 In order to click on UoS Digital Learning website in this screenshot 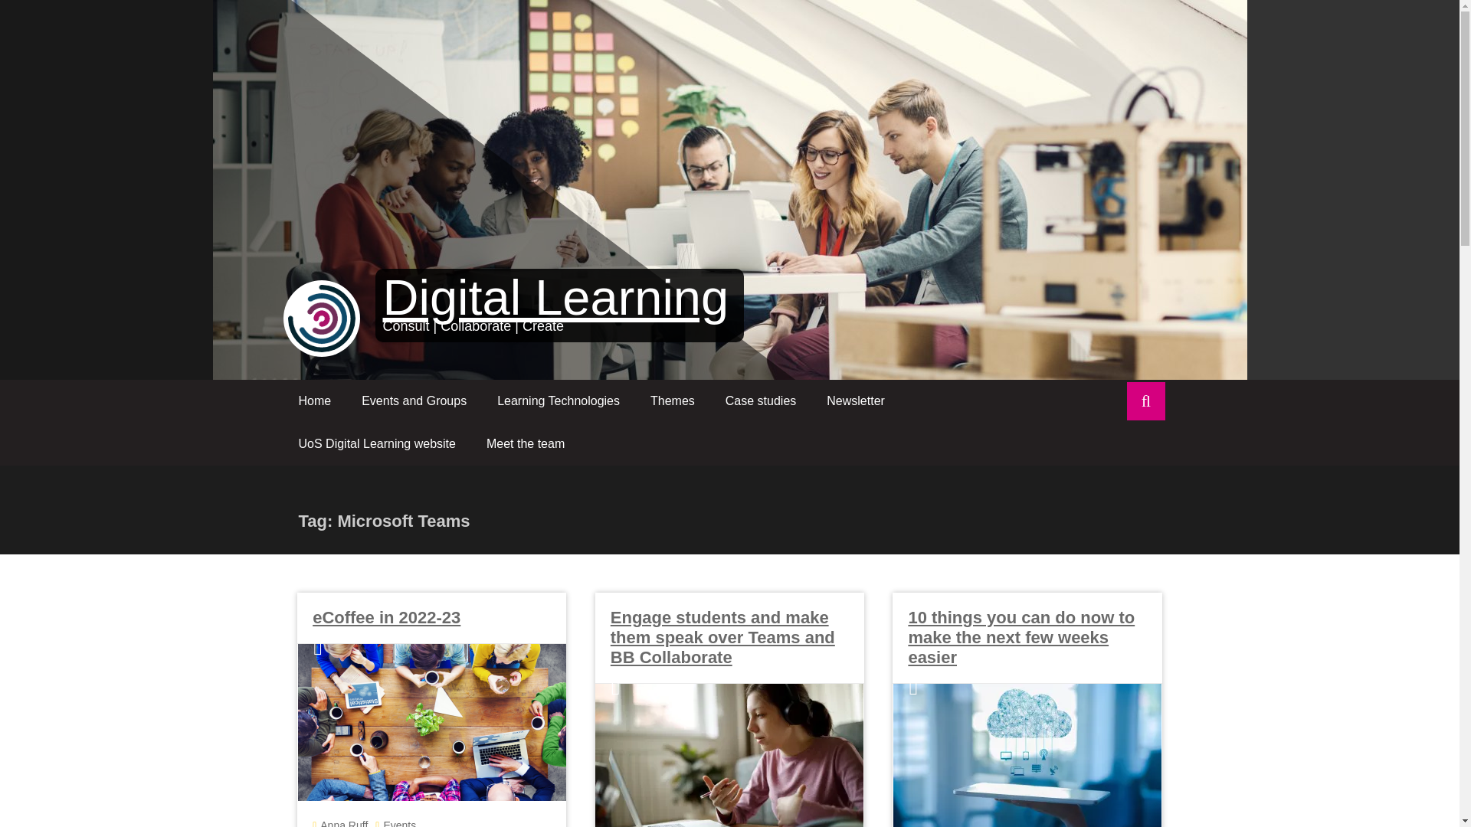, I will do `click(377, 444)`.